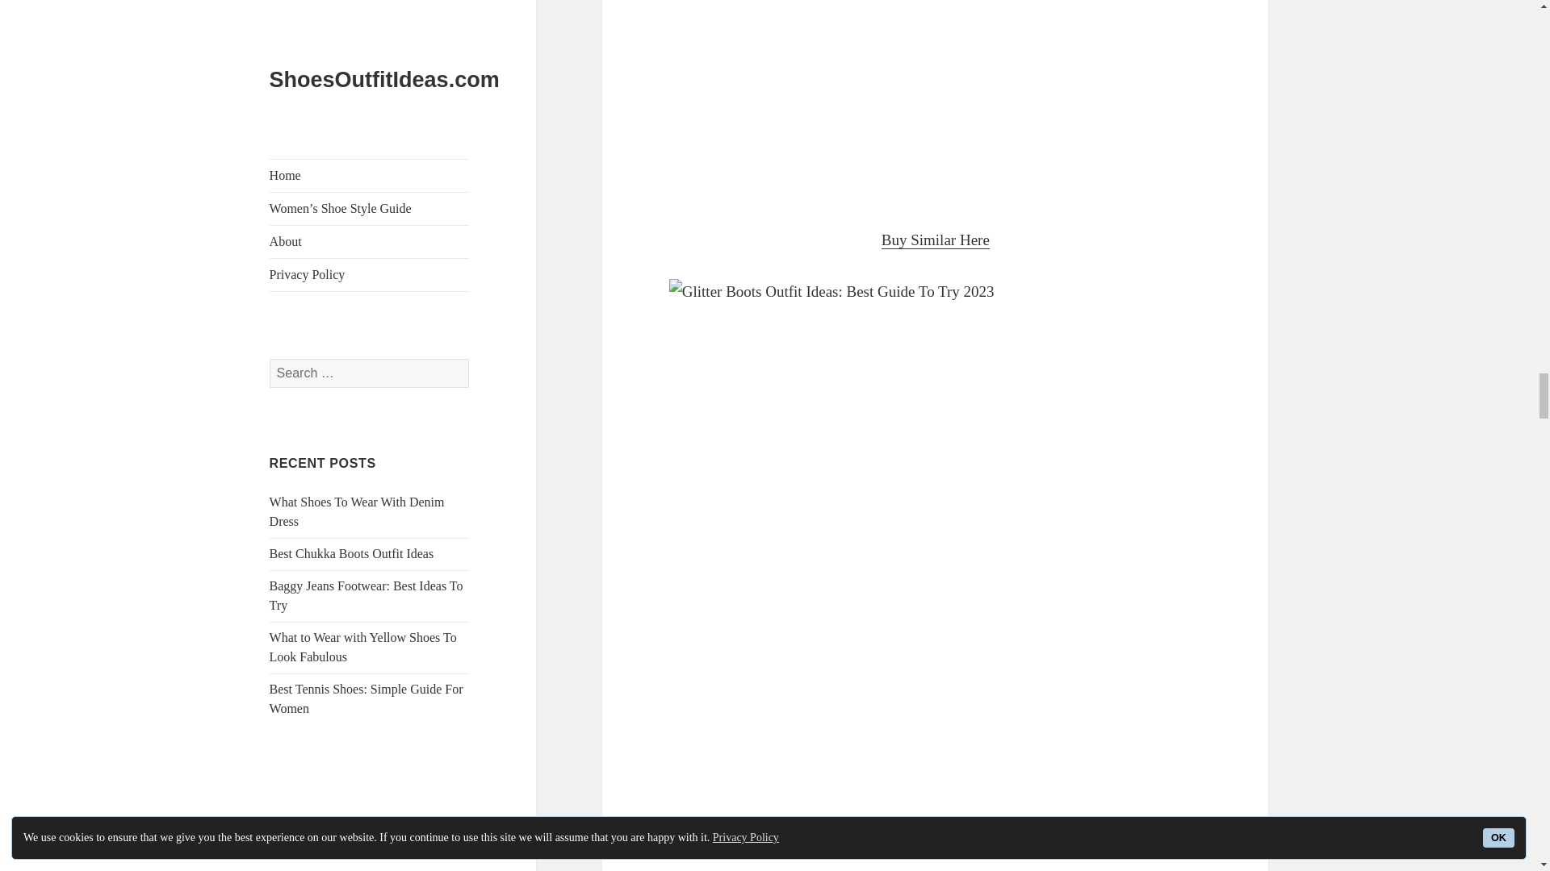 This screenshot has height=871, width=1550. What do you see at coordinates (936, 240) in the screenshot?
I see `Buy Similar Here` at bounding box center [936, 240].